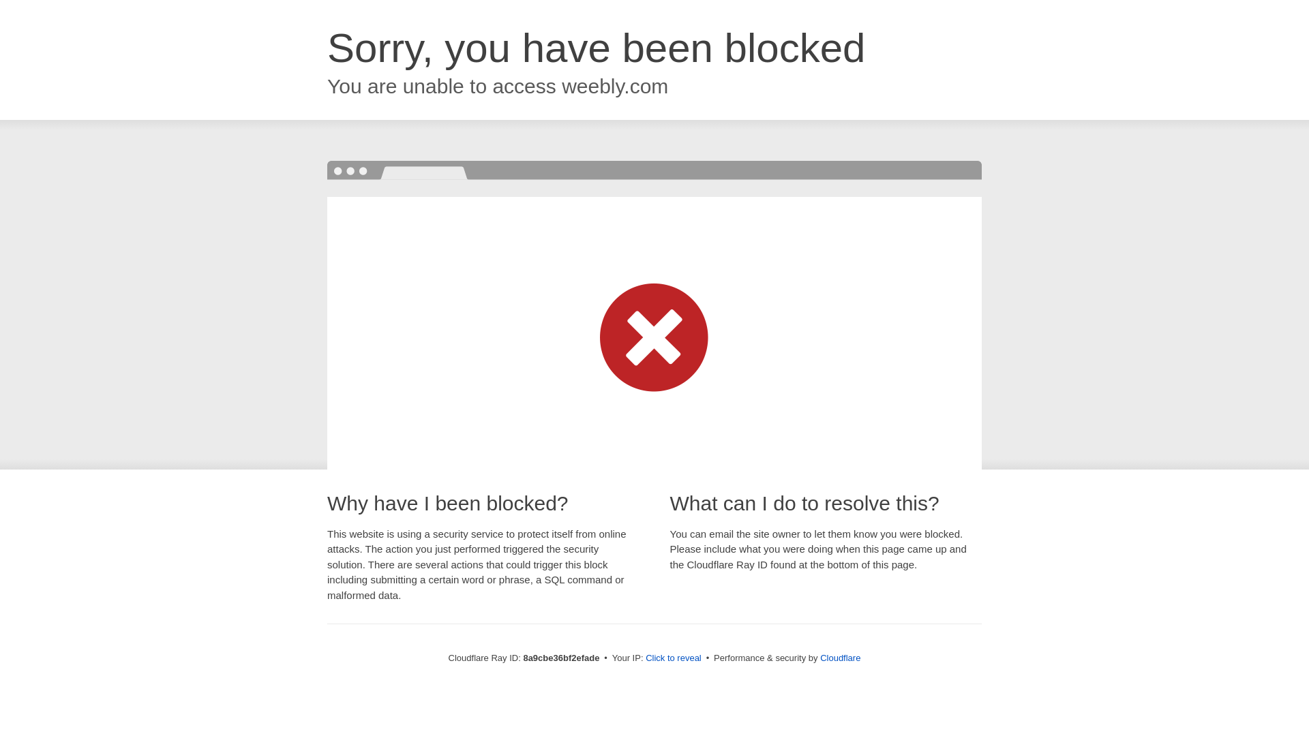 The height and width of the screenshot is (736, 1309). What do you see at coordinates (840, 658) in the screenshot?
I see `Cloudflare` at bounding box center [840, 658].